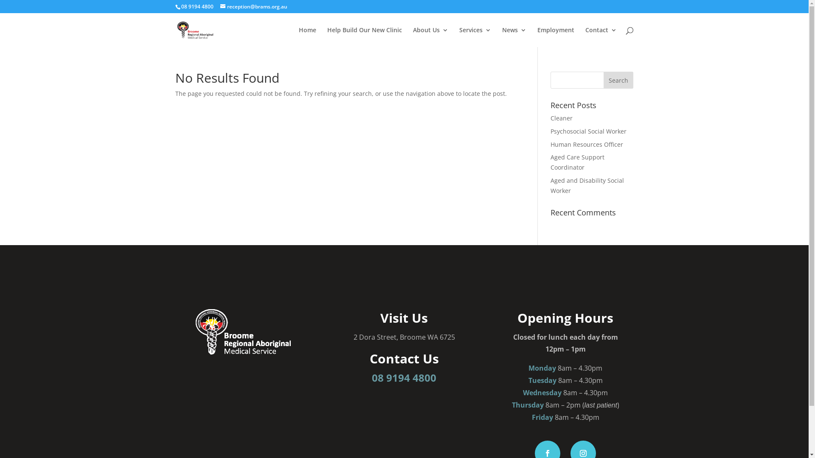  What do you see at coordinates (618, 80) in the screenshot?
I see `Search` at bounding box center [618, 80].